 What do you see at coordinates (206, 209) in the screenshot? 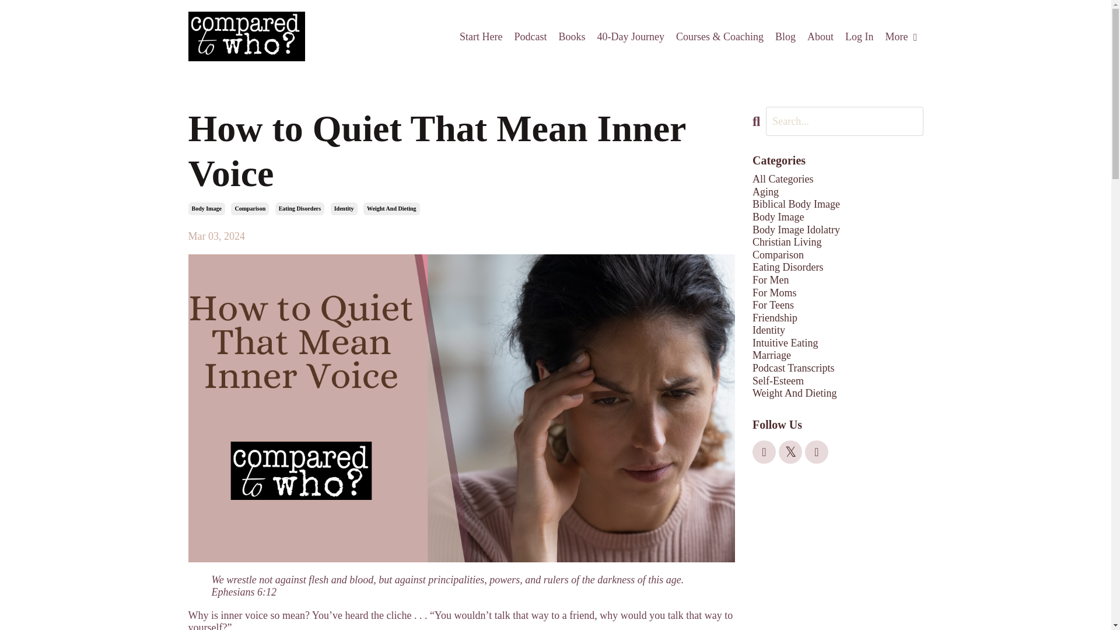
I see `Body Image` at bounding box center [206, 209].